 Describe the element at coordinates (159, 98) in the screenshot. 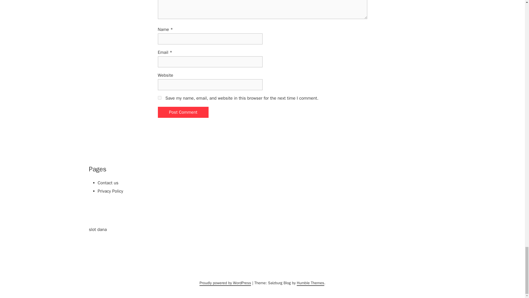

I see `yes` at that location.